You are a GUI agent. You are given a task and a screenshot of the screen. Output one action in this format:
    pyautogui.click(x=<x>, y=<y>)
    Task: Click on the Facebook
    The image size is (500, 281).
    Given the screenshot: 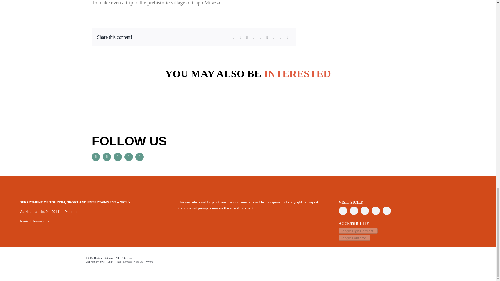 What is the action you would take?
    pyautogui.click(x=96, y=157)
    